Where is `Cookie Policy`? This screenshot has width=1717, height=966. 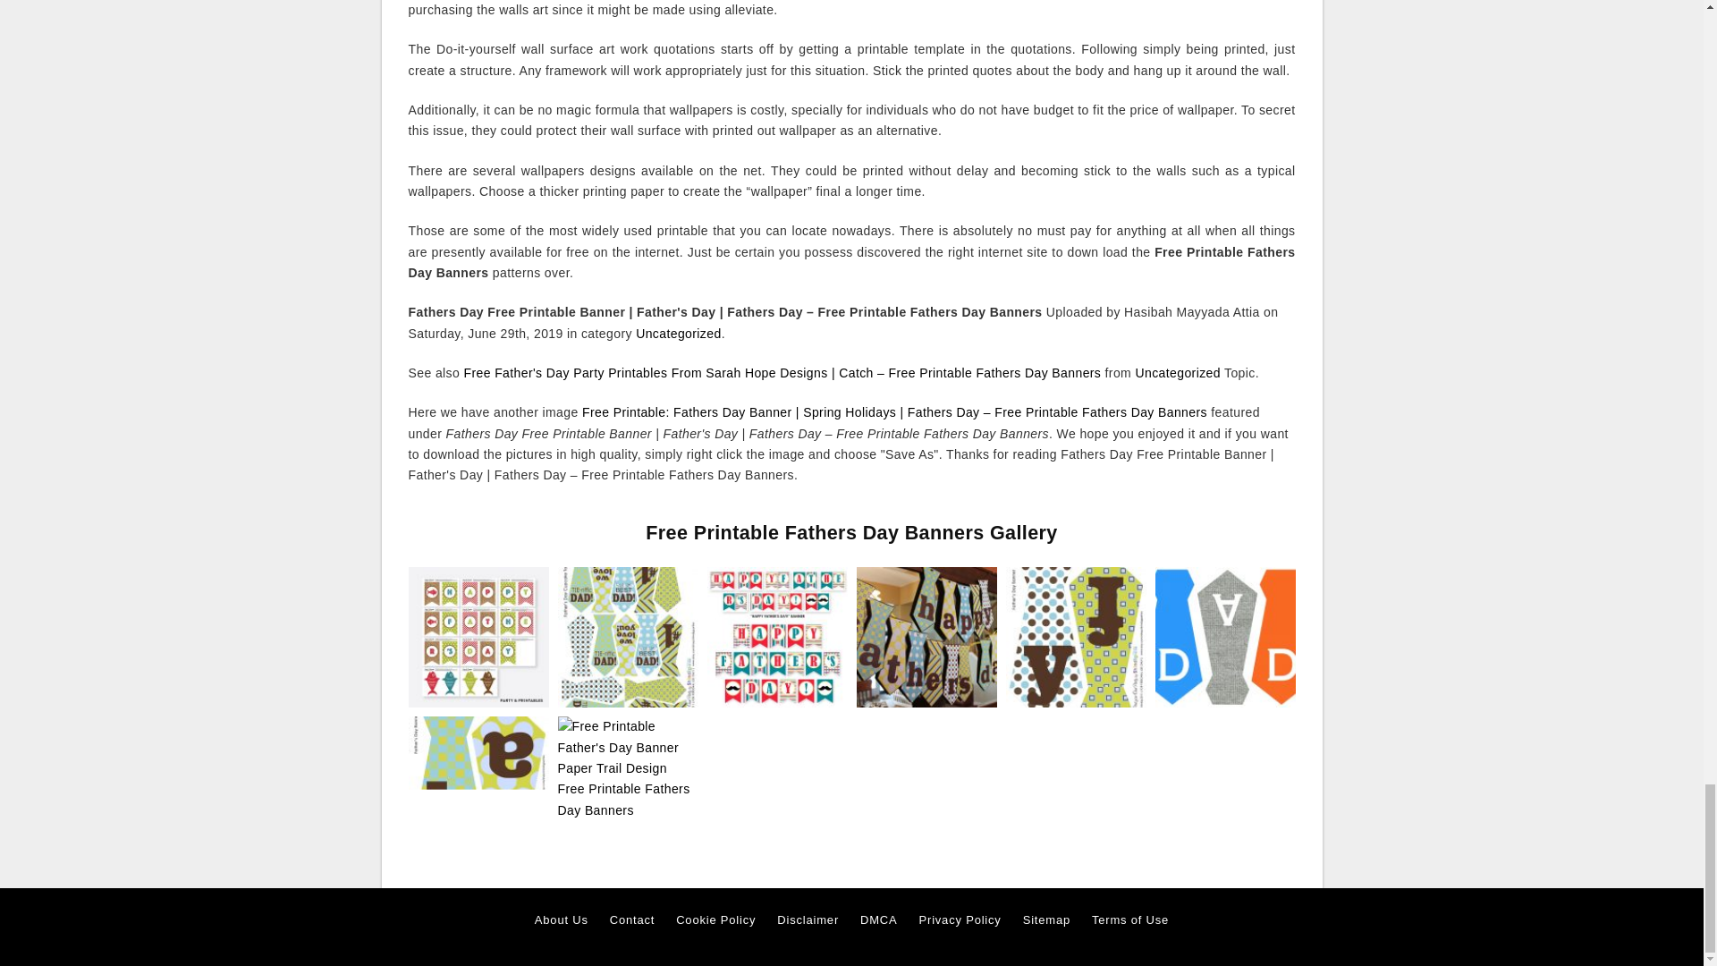
Cookie Policy is located at coordinates (715, 920).